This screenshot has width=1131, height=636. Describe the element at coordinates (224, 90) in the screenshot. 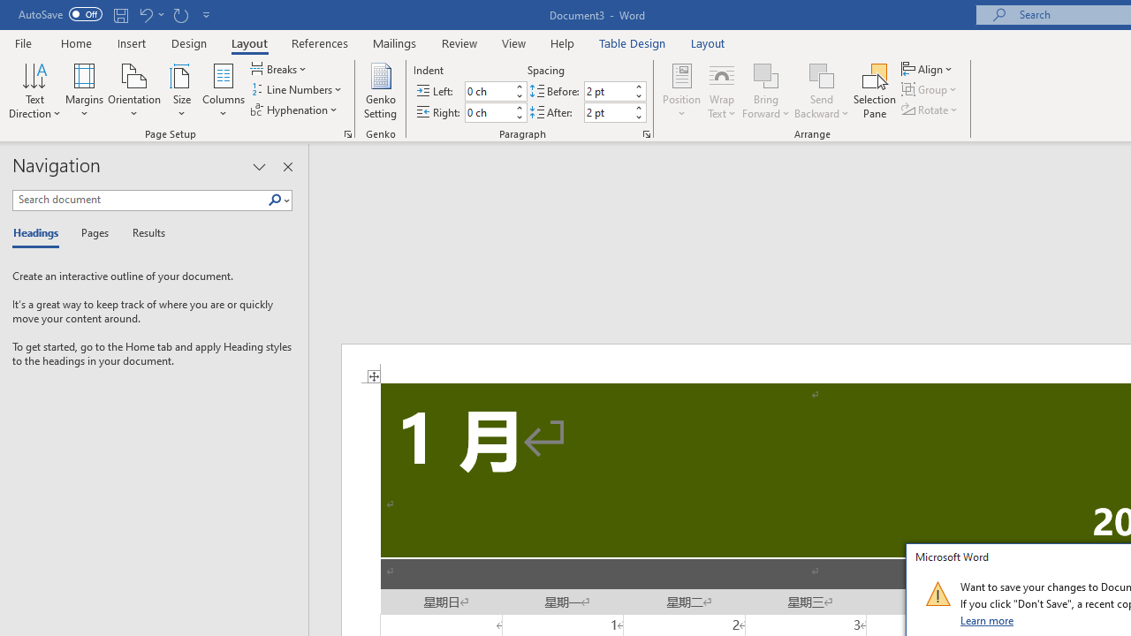

I see `Columns` at that location.